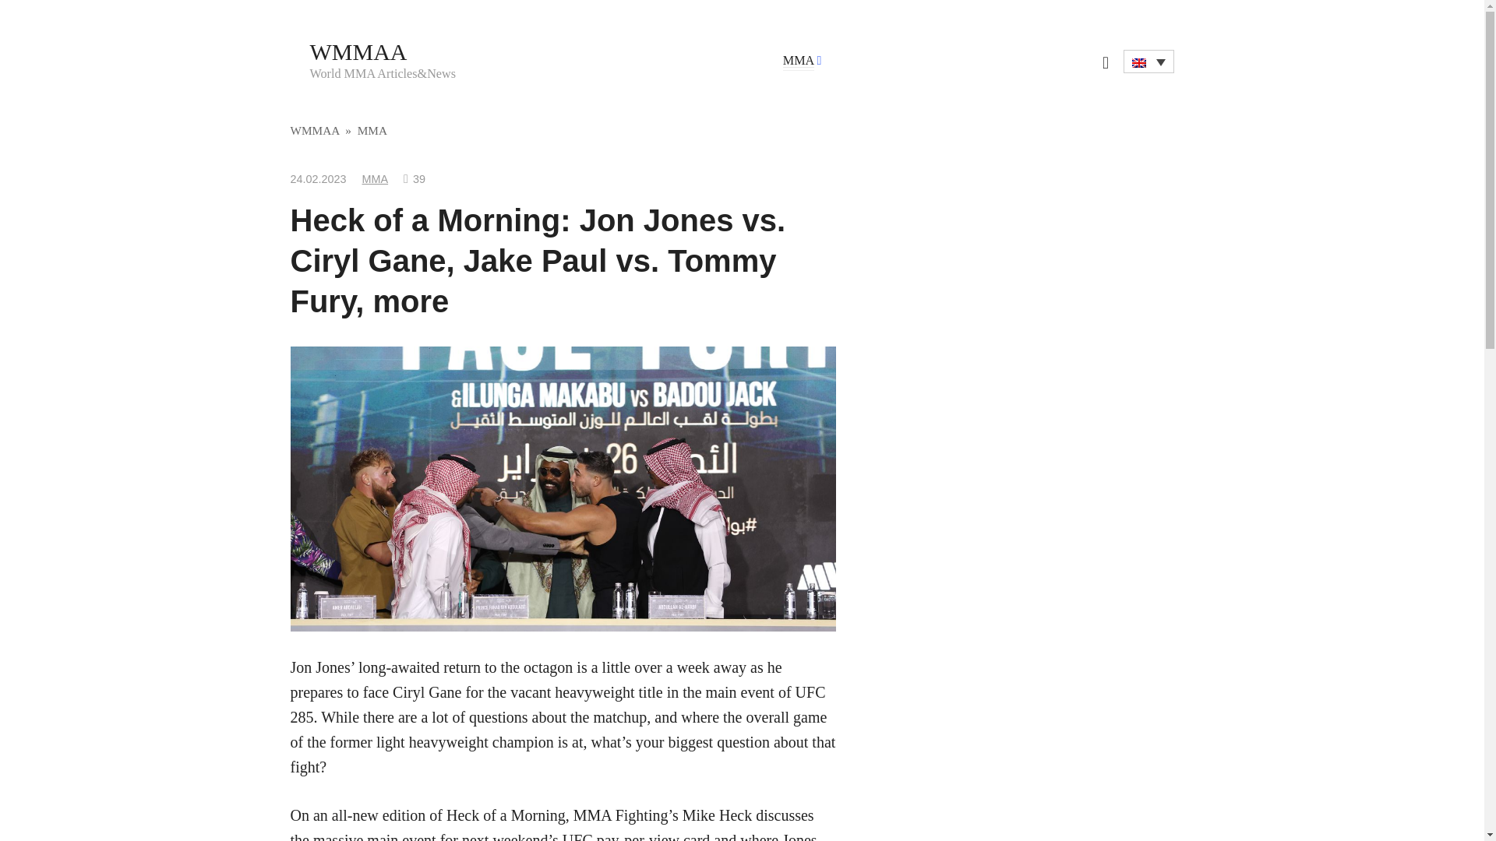  What do you see at coordinates (372, 130) in the screenshot?
I see `MMA` at bounding box center [372, 130].